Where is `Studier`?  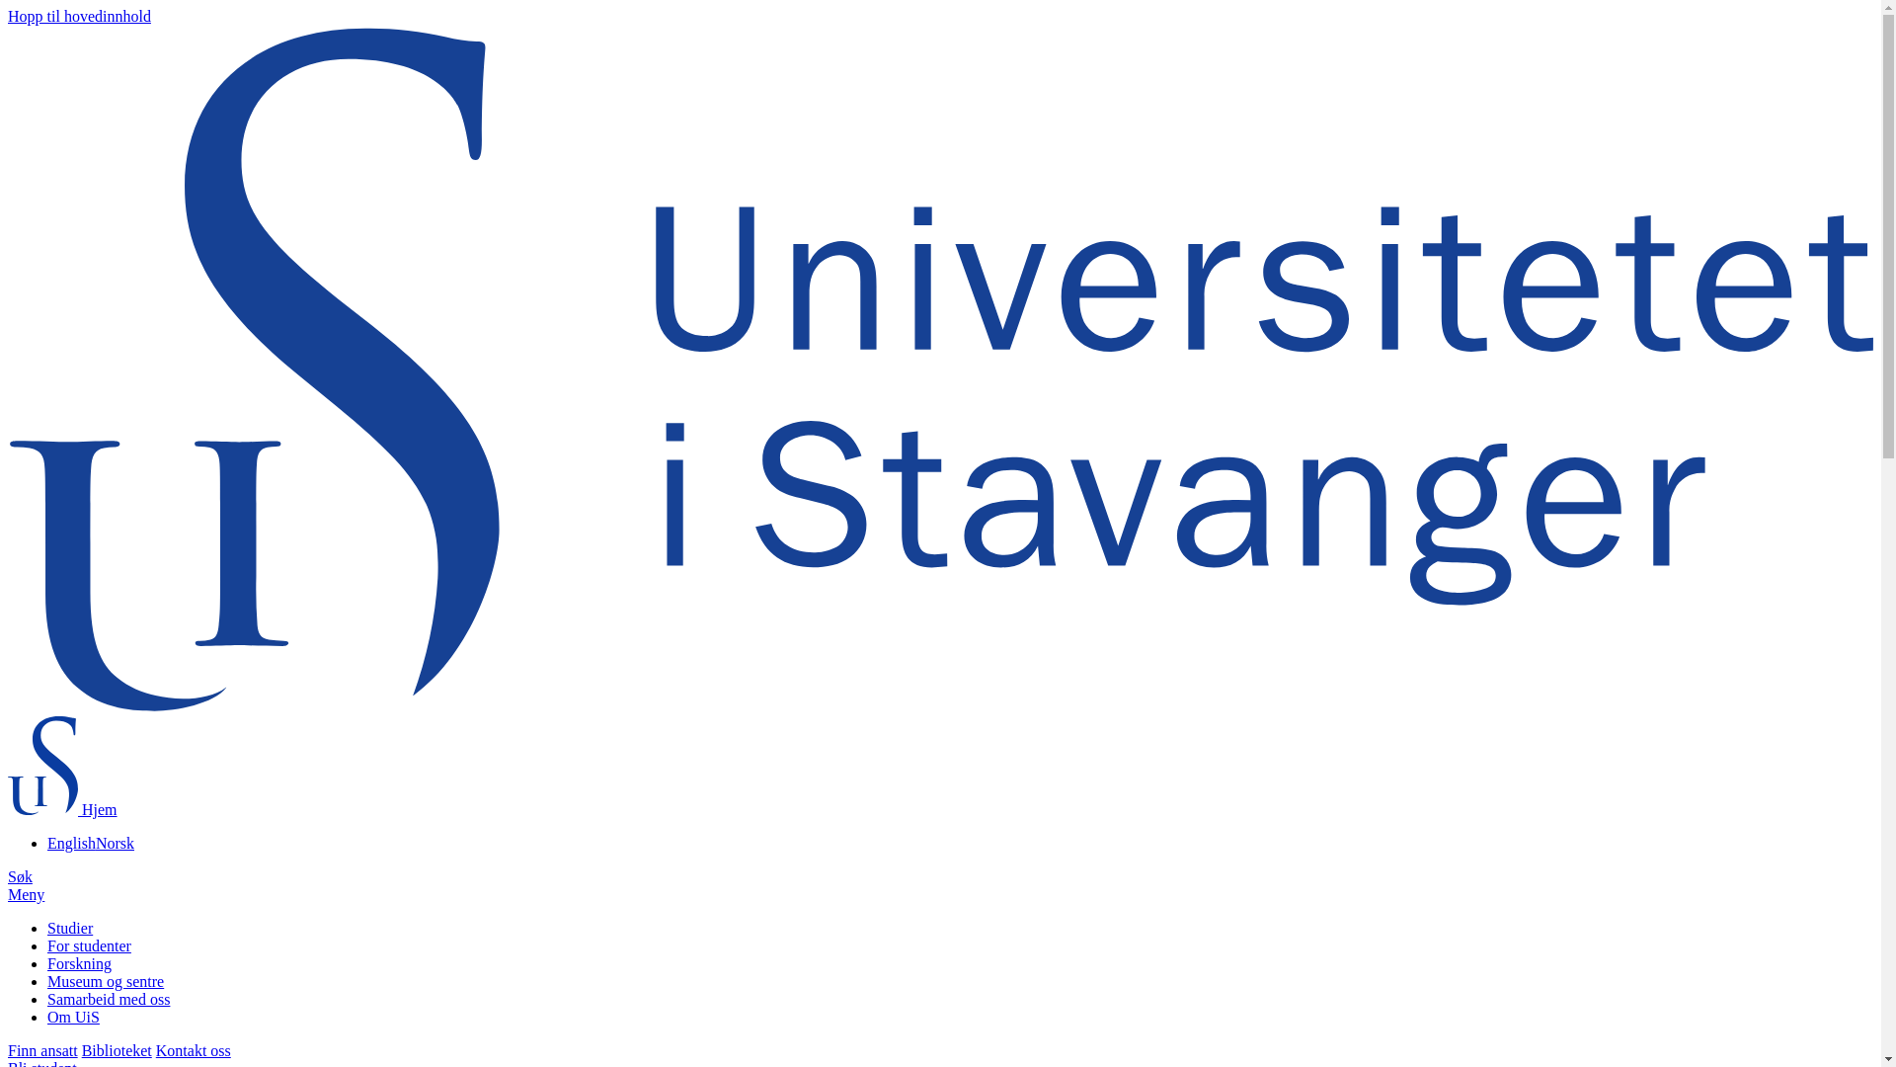
Studier is located at coordinates (70, 928).